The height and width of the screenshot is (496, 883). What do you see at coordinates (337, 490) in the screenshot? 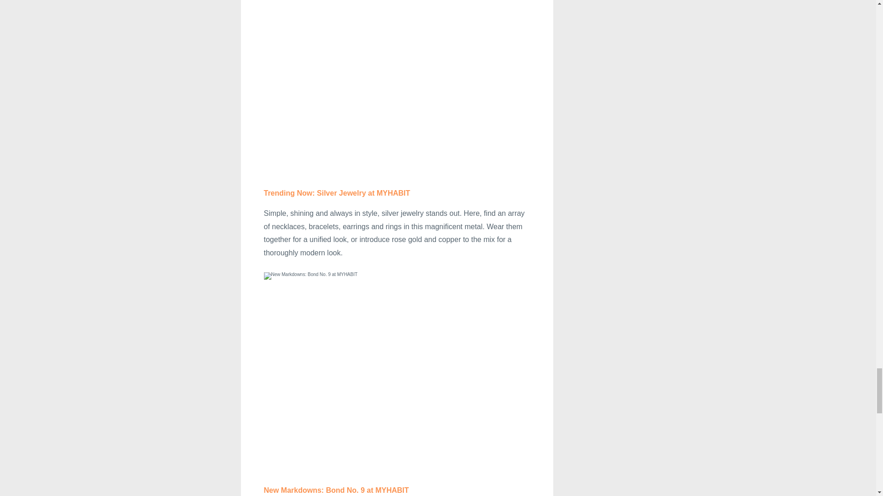
I see `New Markdowns: Bond No. 9 at MYHABIT` at bounding box center [337, 490].